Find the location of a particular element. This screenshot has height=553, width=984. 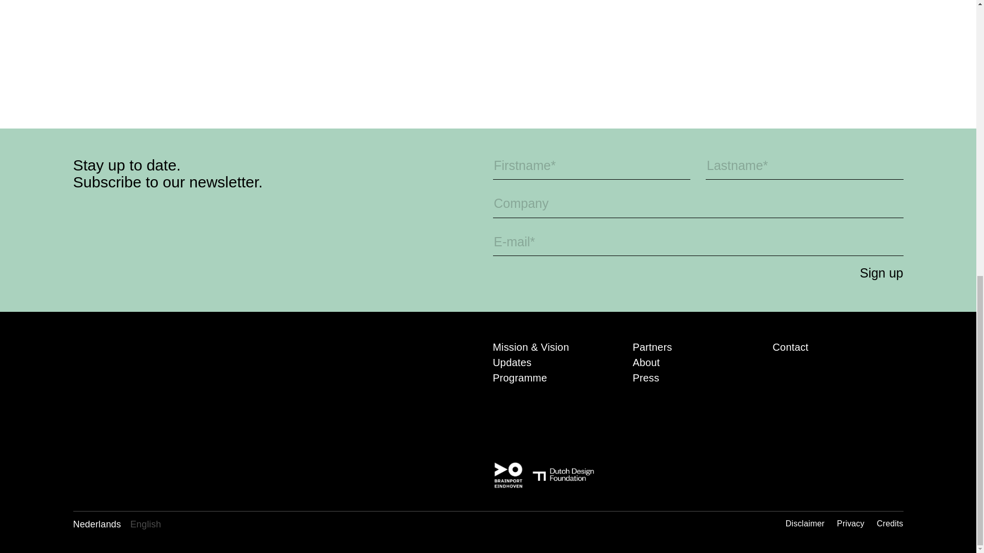

Programme is located at coordinates (520, 378).